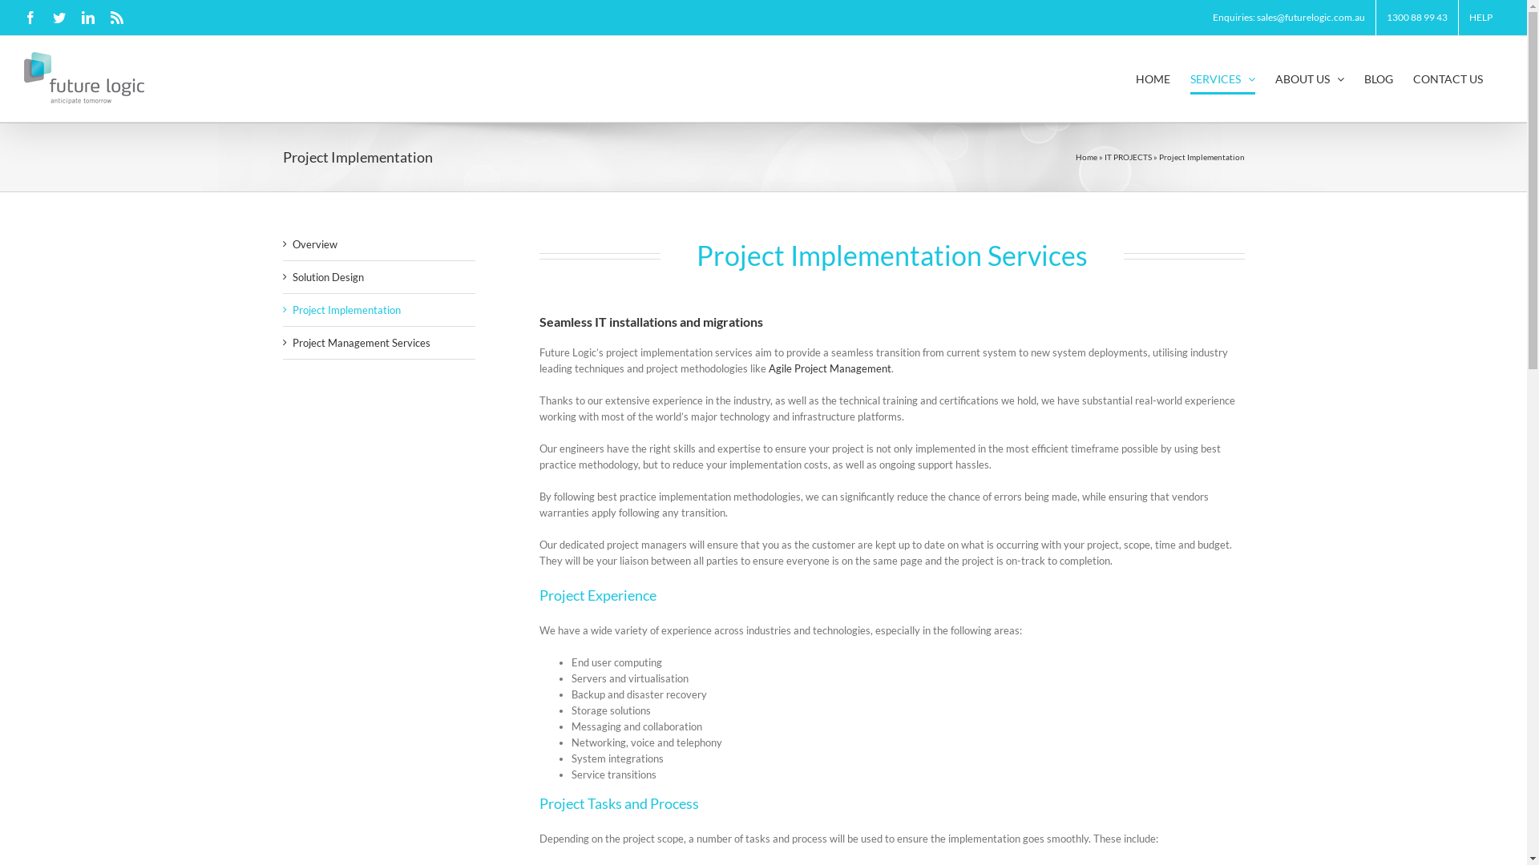 The width and height of the screenshot is (1539, 865). Describe the element at coordinates (1481, 18) in the screenshot. I see `HELP` at that location.